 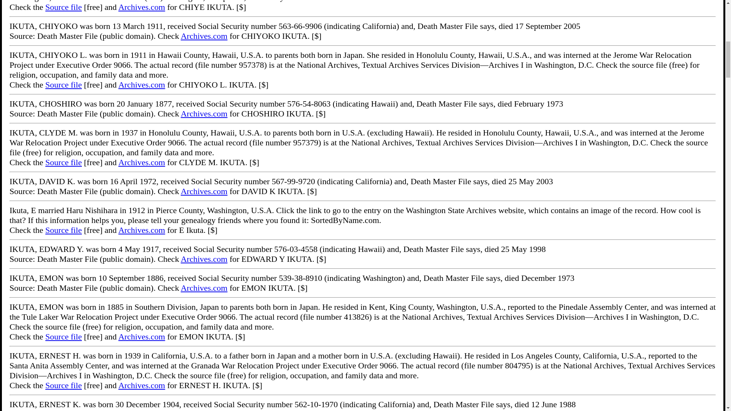 I want to click on Source file, so click(x=64, y=230).